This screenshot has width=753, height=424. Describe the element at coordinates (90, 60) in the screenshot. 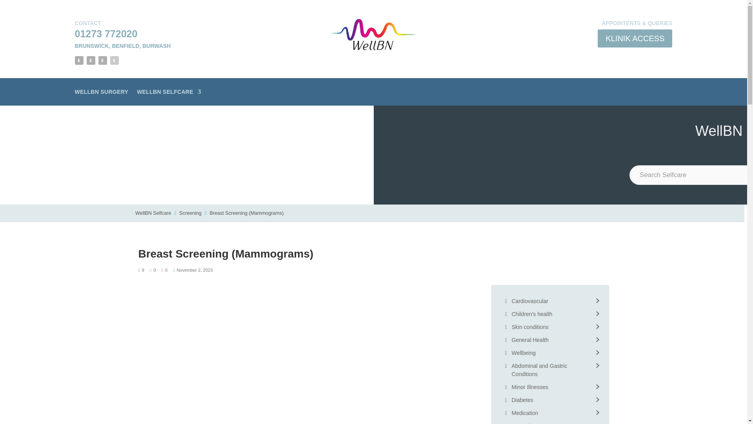

I see `Follow on X` at that location.